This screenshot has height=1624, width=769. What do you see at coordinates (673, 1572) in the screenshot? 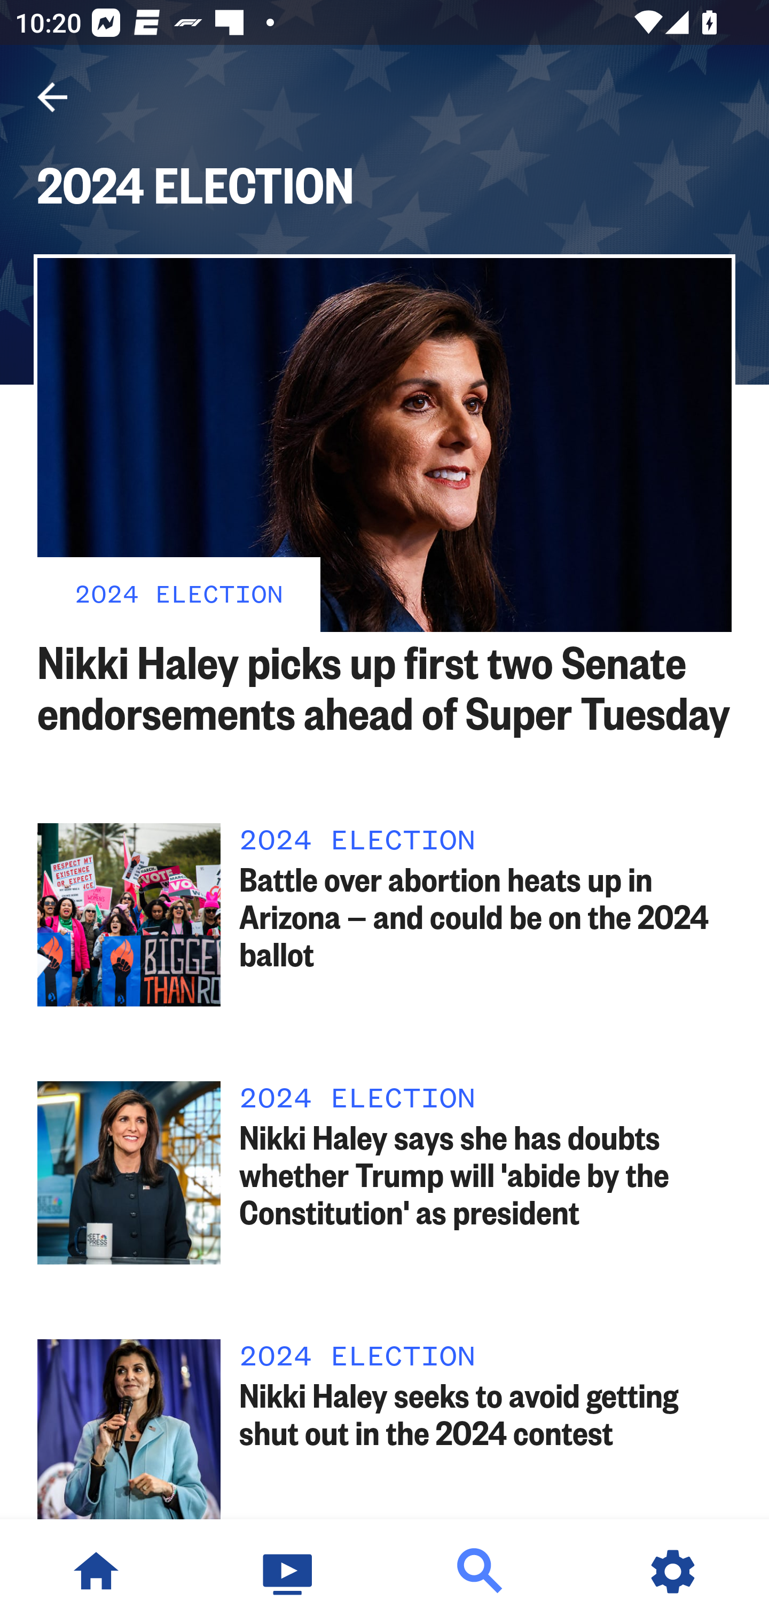
I see `Settings` at bounding box center [673, 1572].